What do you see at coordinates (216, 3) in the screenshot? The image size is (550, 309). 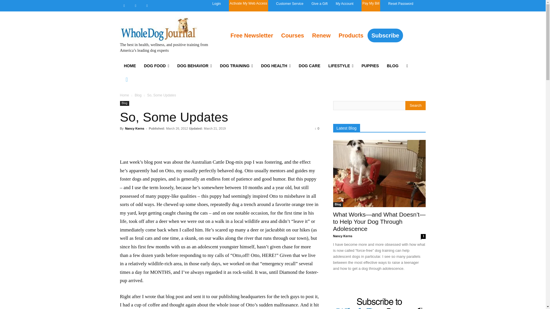 I see `Login` at bounding box center [216, 3].